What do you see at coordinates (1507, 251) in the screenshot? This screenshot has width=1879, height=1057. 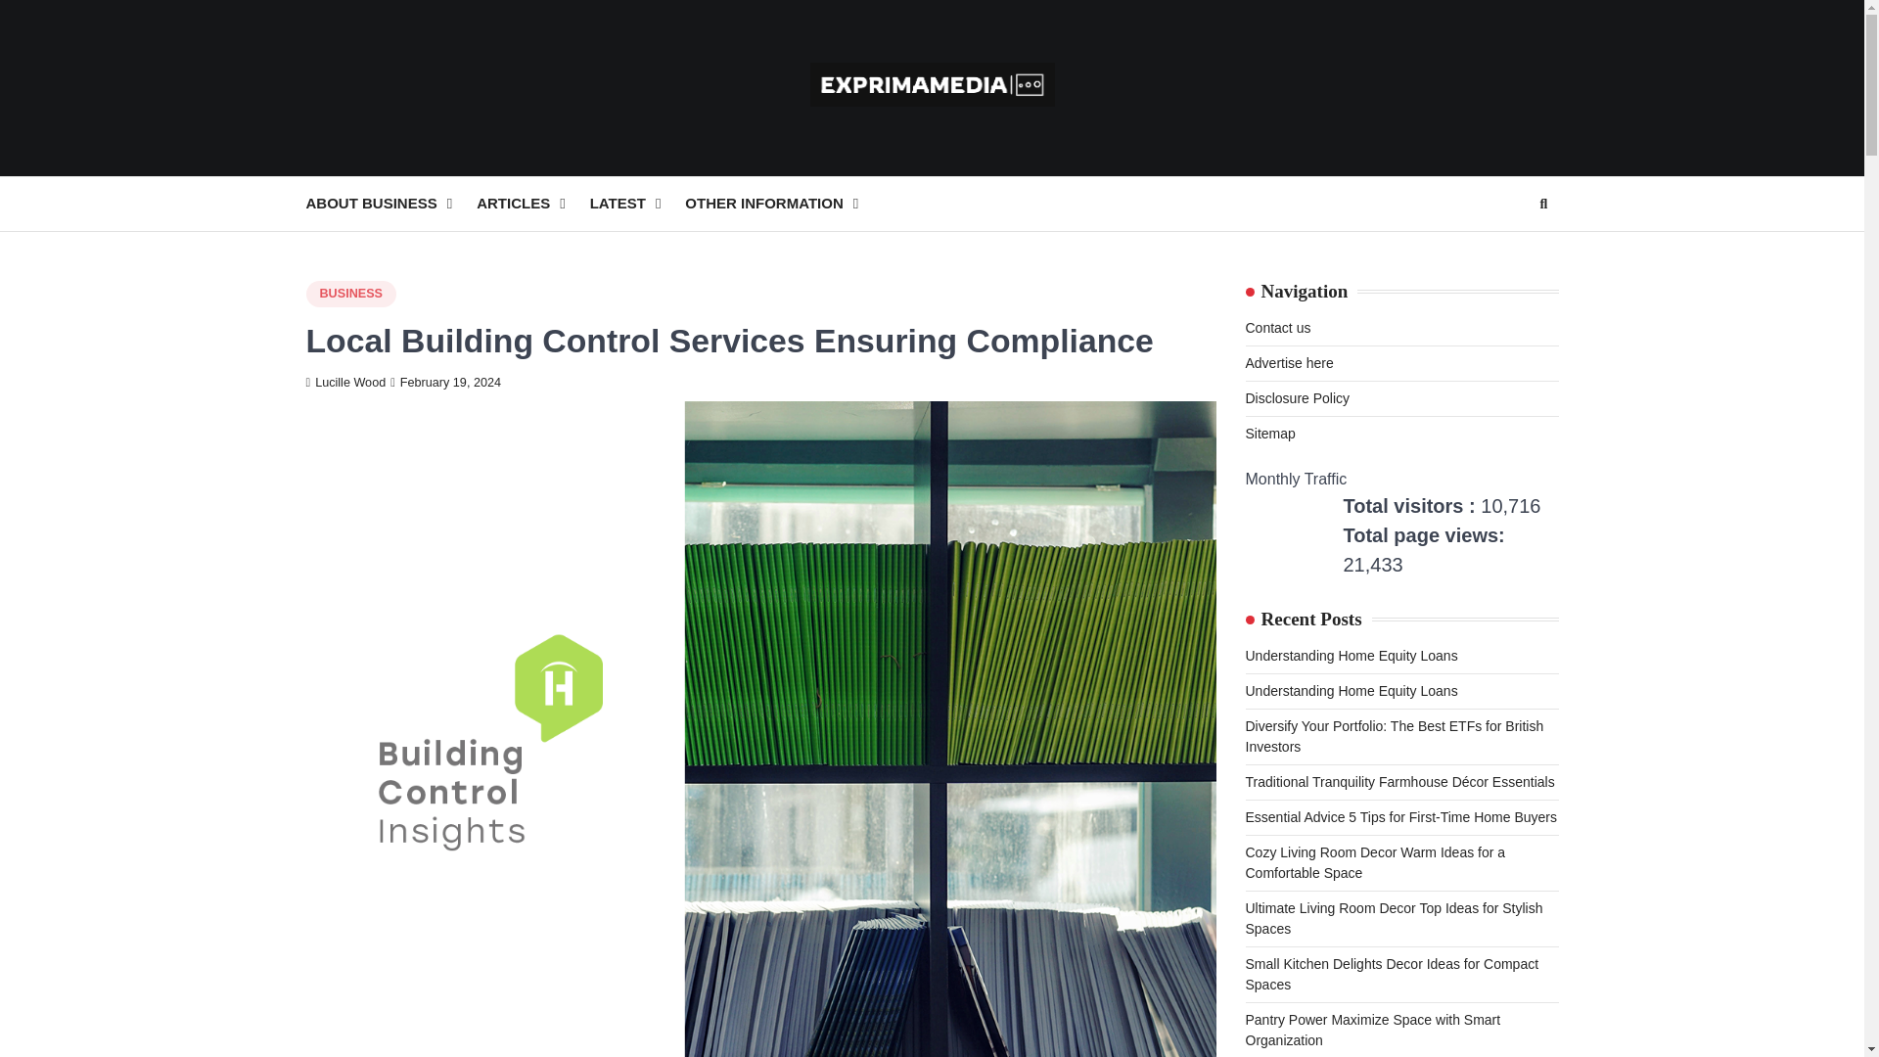 I see `Search` at bounding box center [1507, 251].